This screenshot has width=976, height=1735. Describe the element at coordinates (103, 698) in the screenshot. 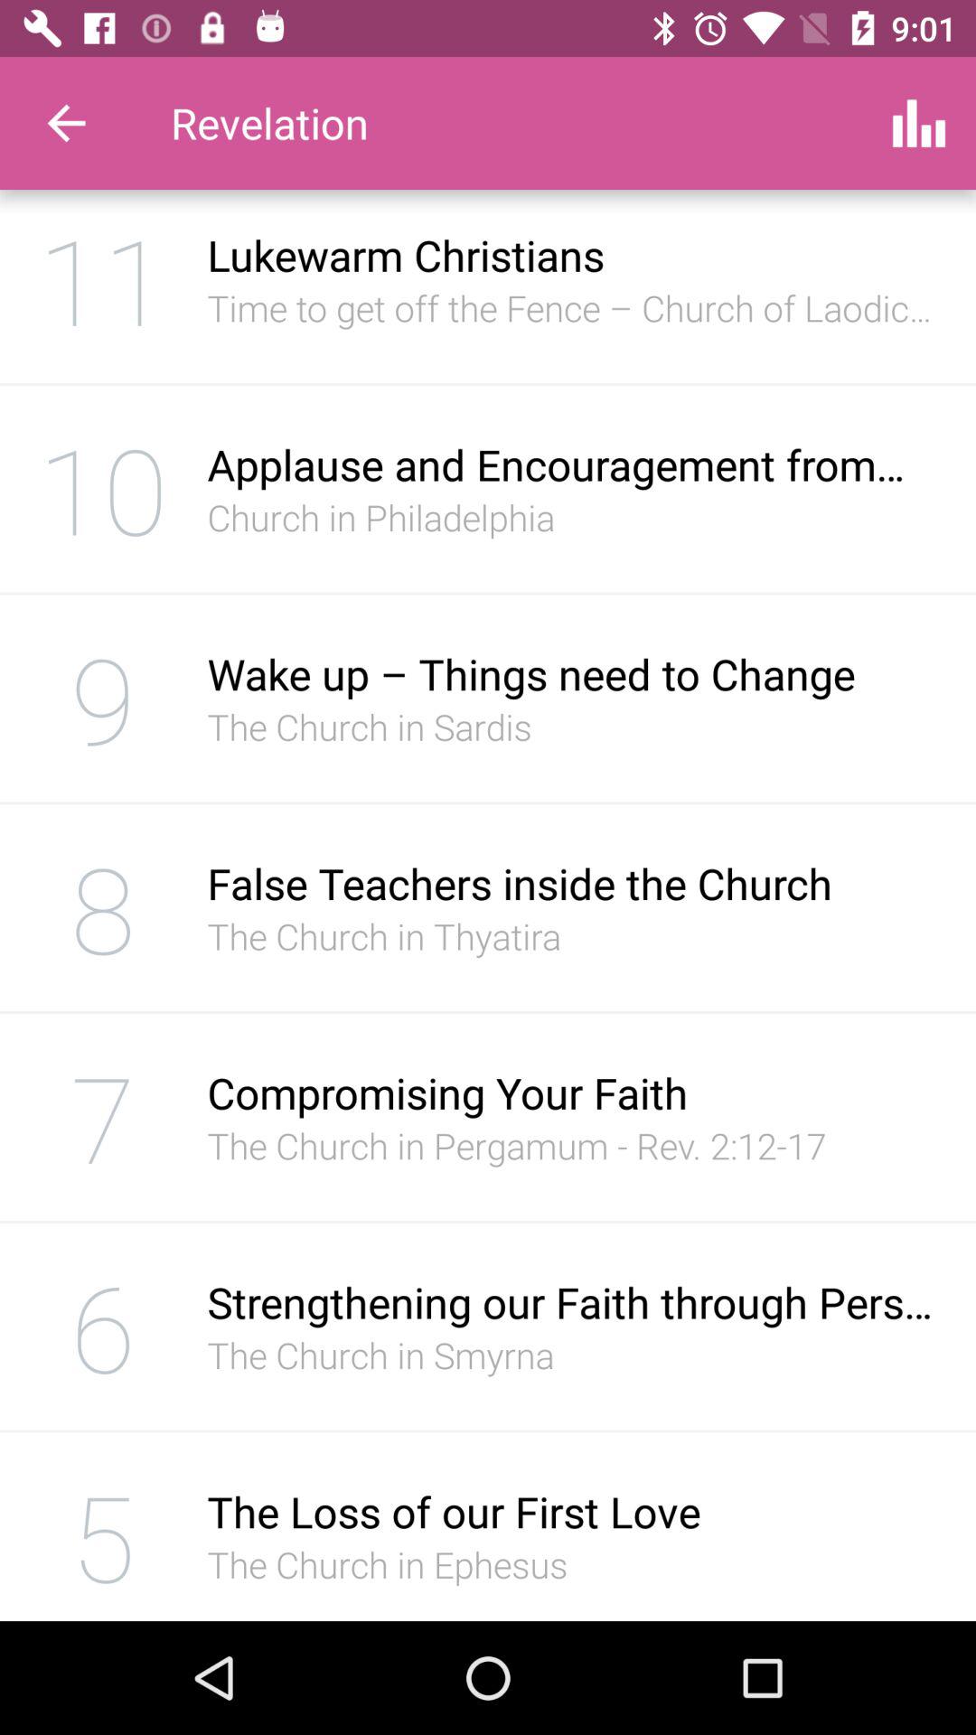

I see `open item next to the wake up things item` at that location.